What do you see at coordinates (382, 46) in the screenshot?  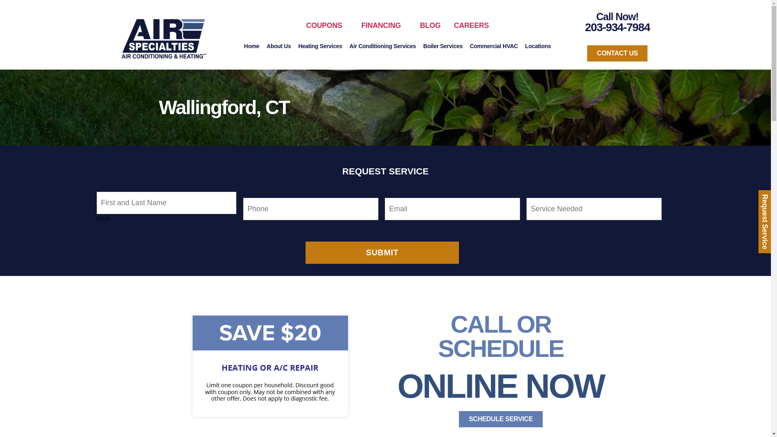 I see `Air Conditioning Services` at bounding box center [382, 46].